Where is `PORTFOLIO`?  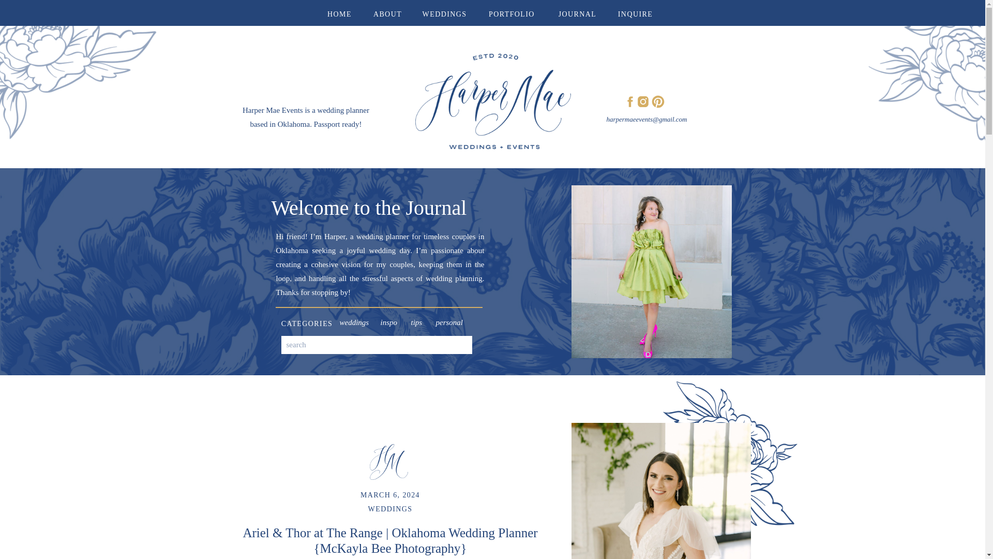
PORTFOLIO is located at coordinates (512, 12).